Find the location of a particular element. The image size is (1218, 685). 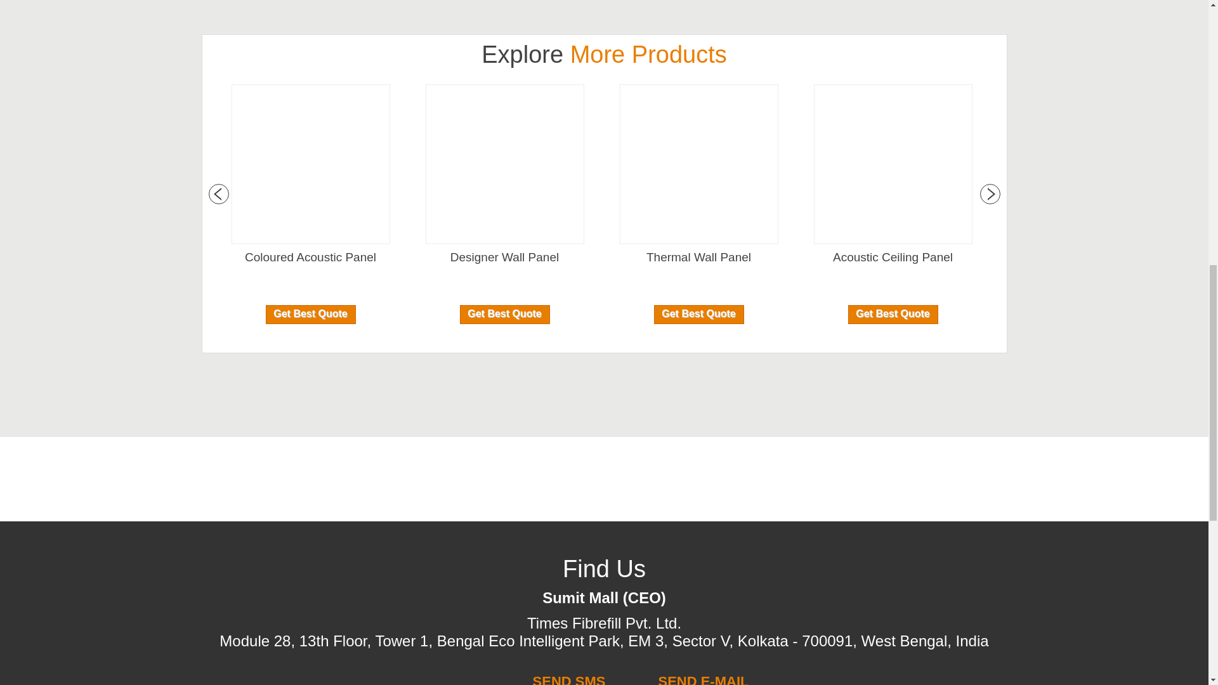

Designer Wall Panel is located at coordinates (504, 258).